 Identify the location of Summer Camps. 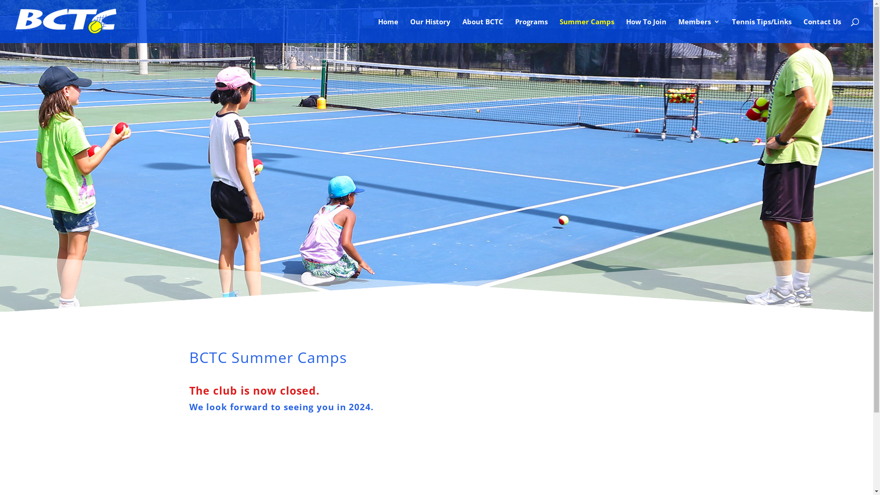
(587, 31).